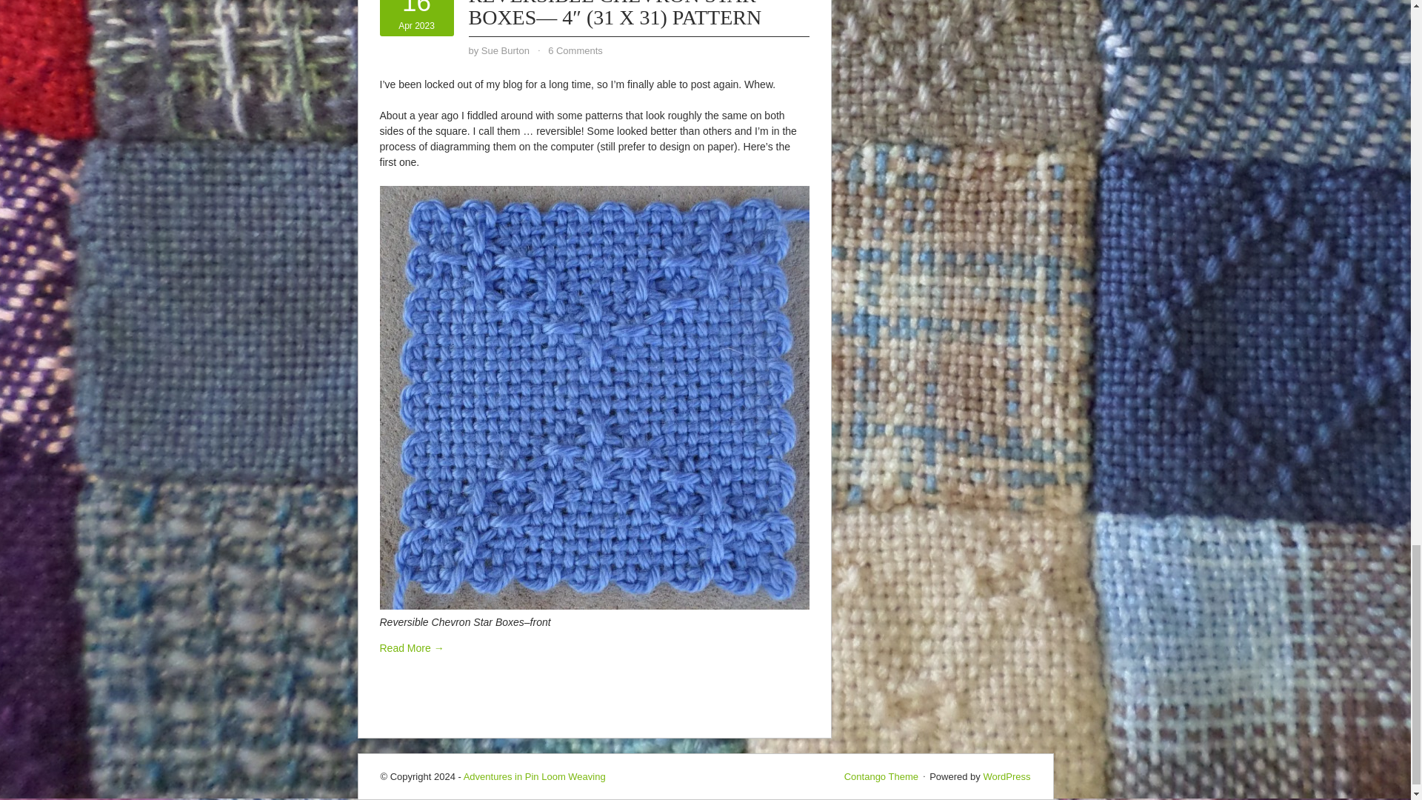 The image size is (1422, 800). What do you see at coordinates (881, 776) in the screenshot?
I see `Sue Burton` at bounding box center [881, 776].